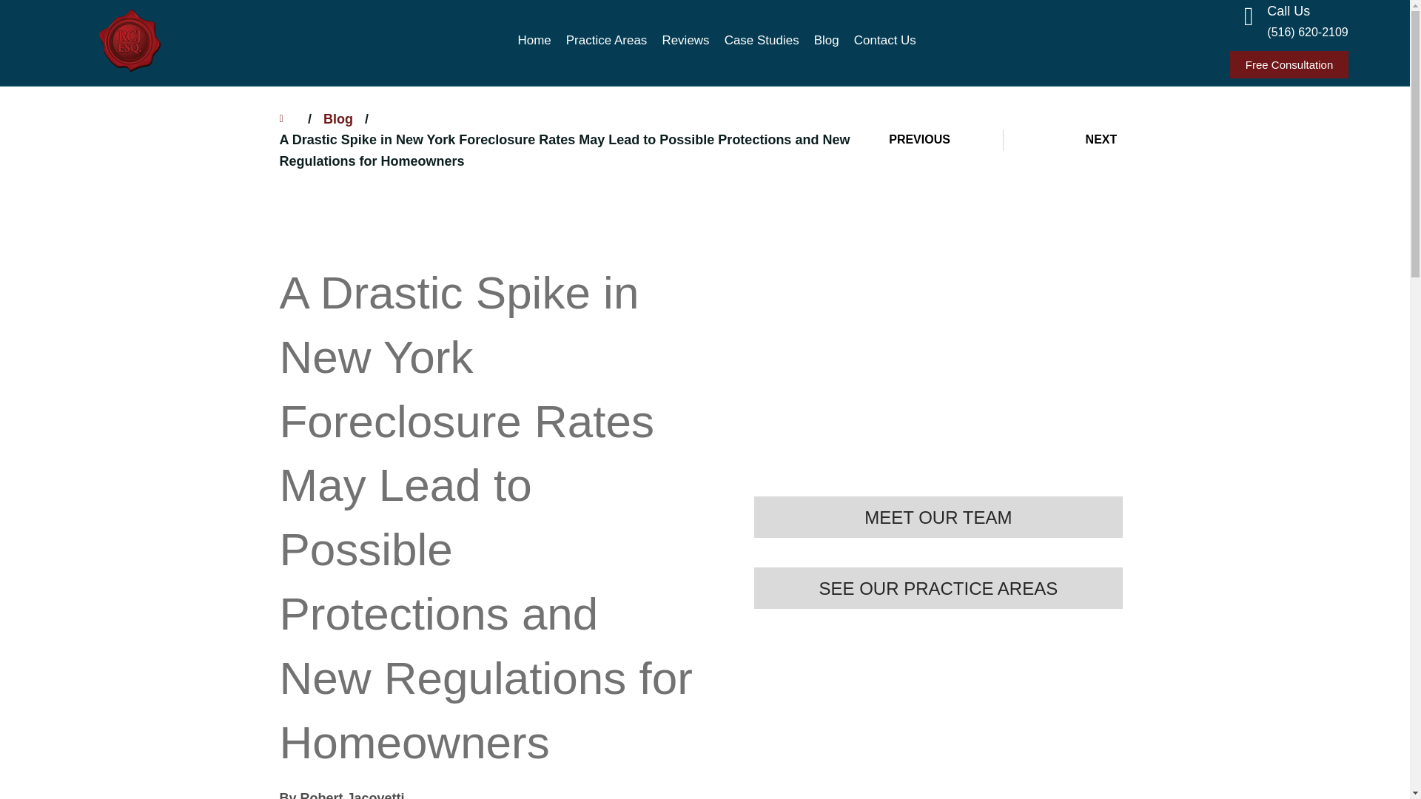 This screenshot has height=799, width=1421. I want to click on Case Studies, so click(762, 40).